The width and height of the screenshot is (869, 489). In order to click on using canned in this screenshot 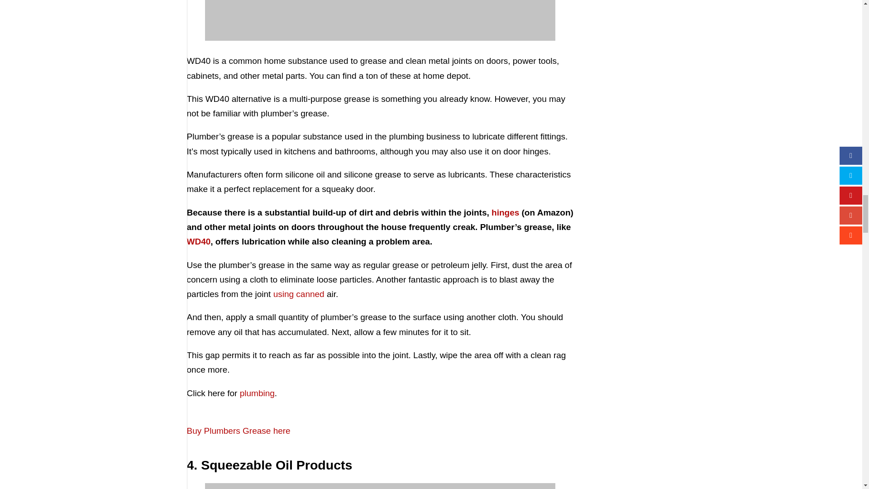, I will do `click(300, 294)`.